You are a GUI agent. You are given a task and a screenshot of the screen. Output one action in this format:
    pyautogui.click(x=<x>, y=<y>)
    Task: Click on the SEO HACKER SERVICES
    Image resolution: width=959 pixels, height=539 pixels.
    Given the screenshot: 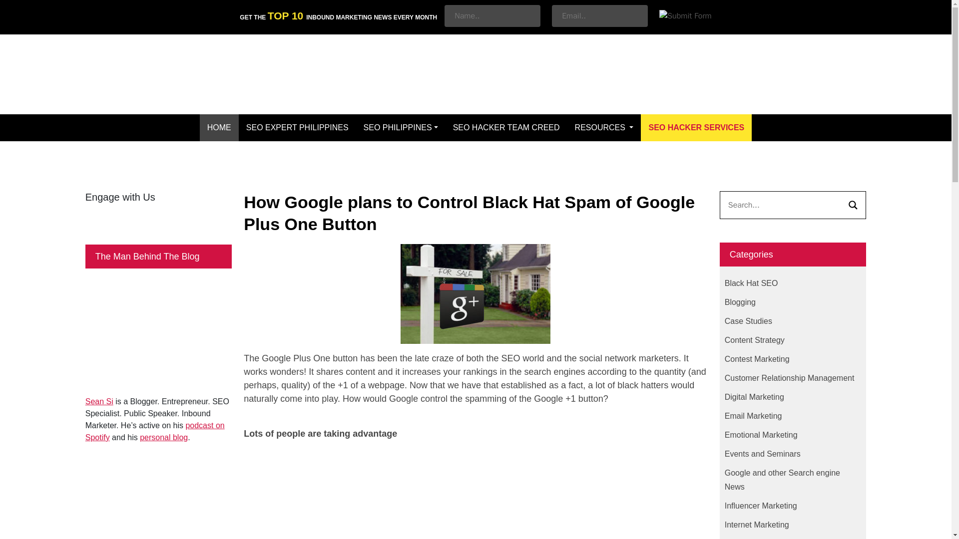 What is the action you would take?
    pyautogui.click(x=696, y=127)
    